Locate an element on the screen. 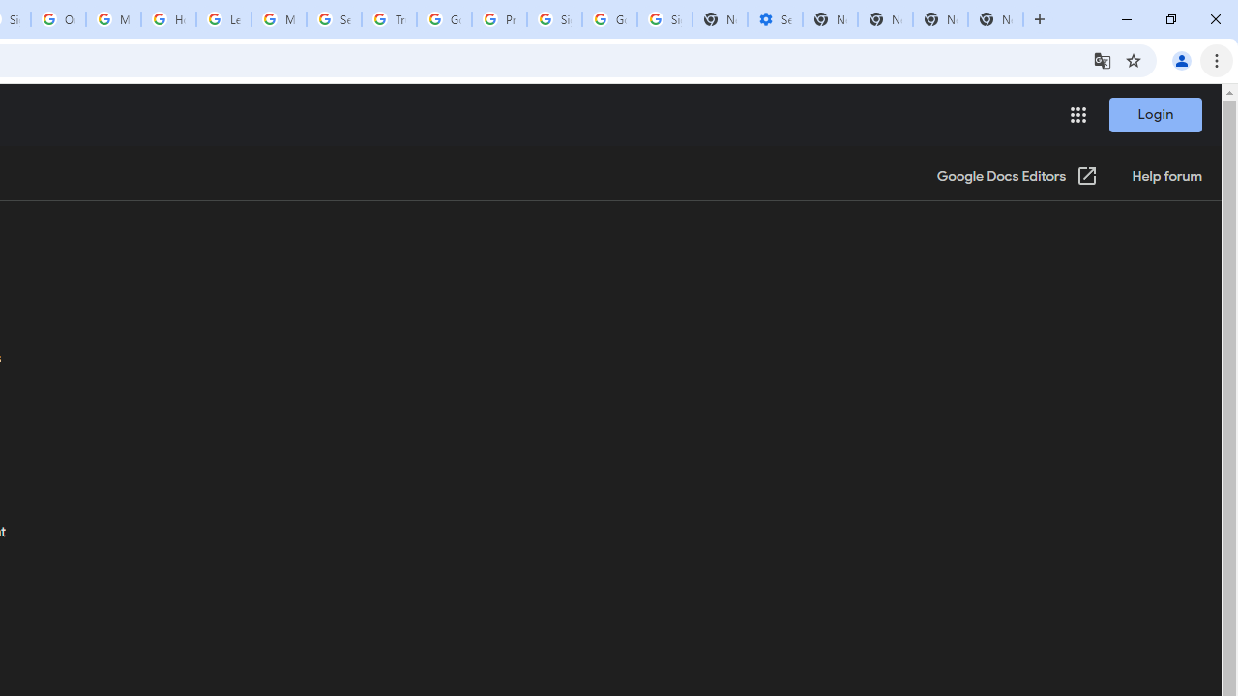 Image resolution: width=1238 pixels, height=696 pixels. Sign in - Google Accounts is located at coordinates (554, 19).